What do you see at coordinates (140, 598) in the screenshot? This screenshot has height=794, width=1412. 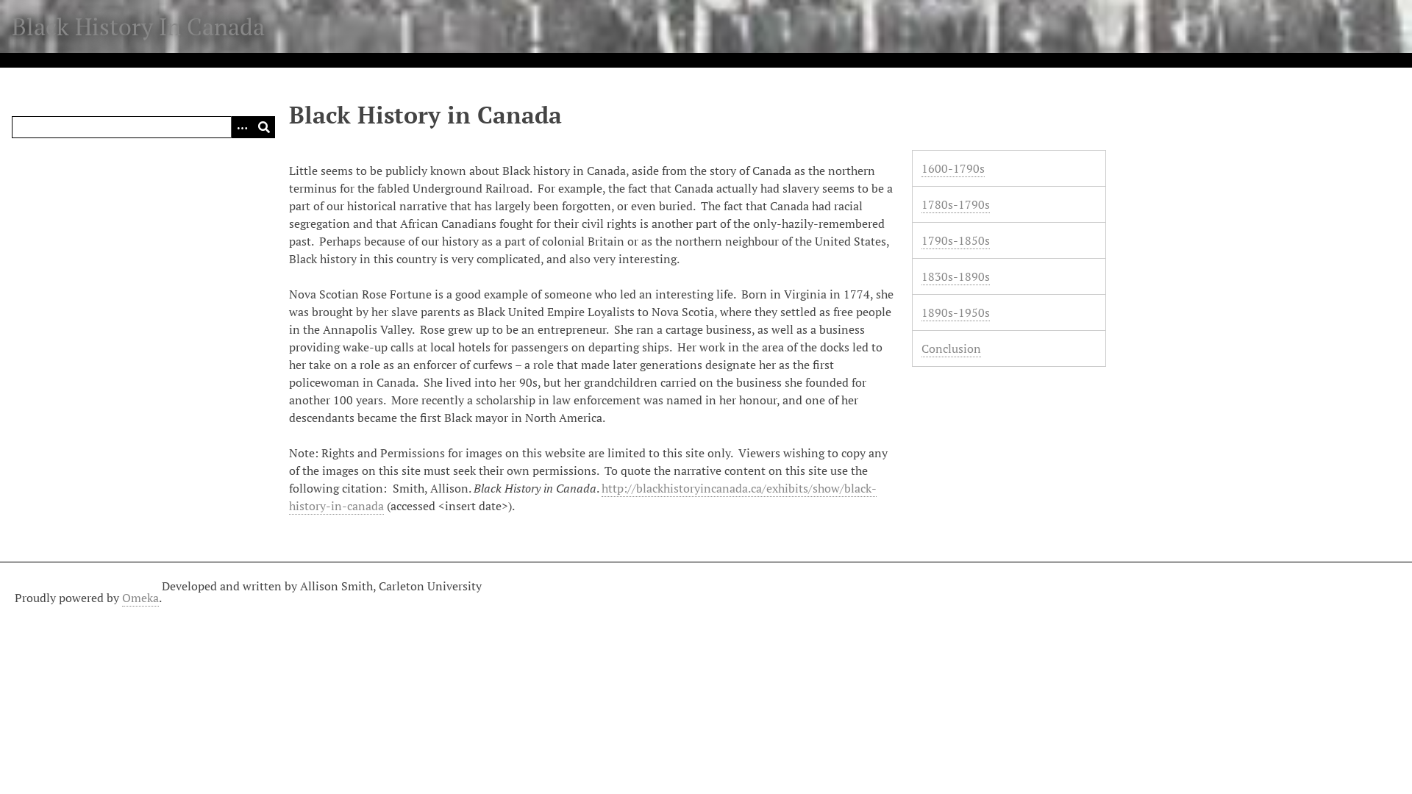 I see `Omeka` at bounding box center [140, 598].